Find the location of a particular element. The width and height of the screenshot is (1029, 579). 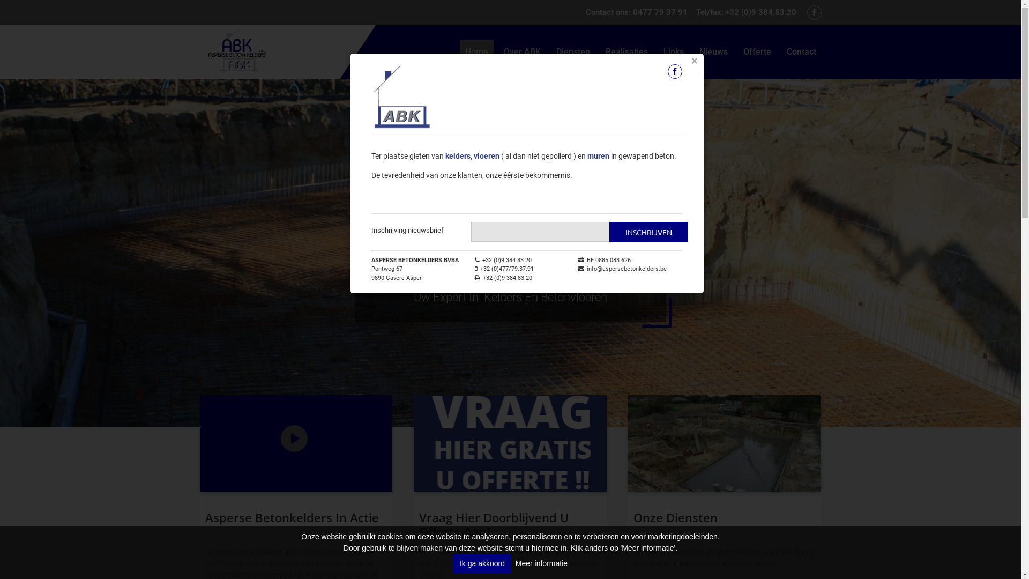

Home is located at coordinates (477, 52).